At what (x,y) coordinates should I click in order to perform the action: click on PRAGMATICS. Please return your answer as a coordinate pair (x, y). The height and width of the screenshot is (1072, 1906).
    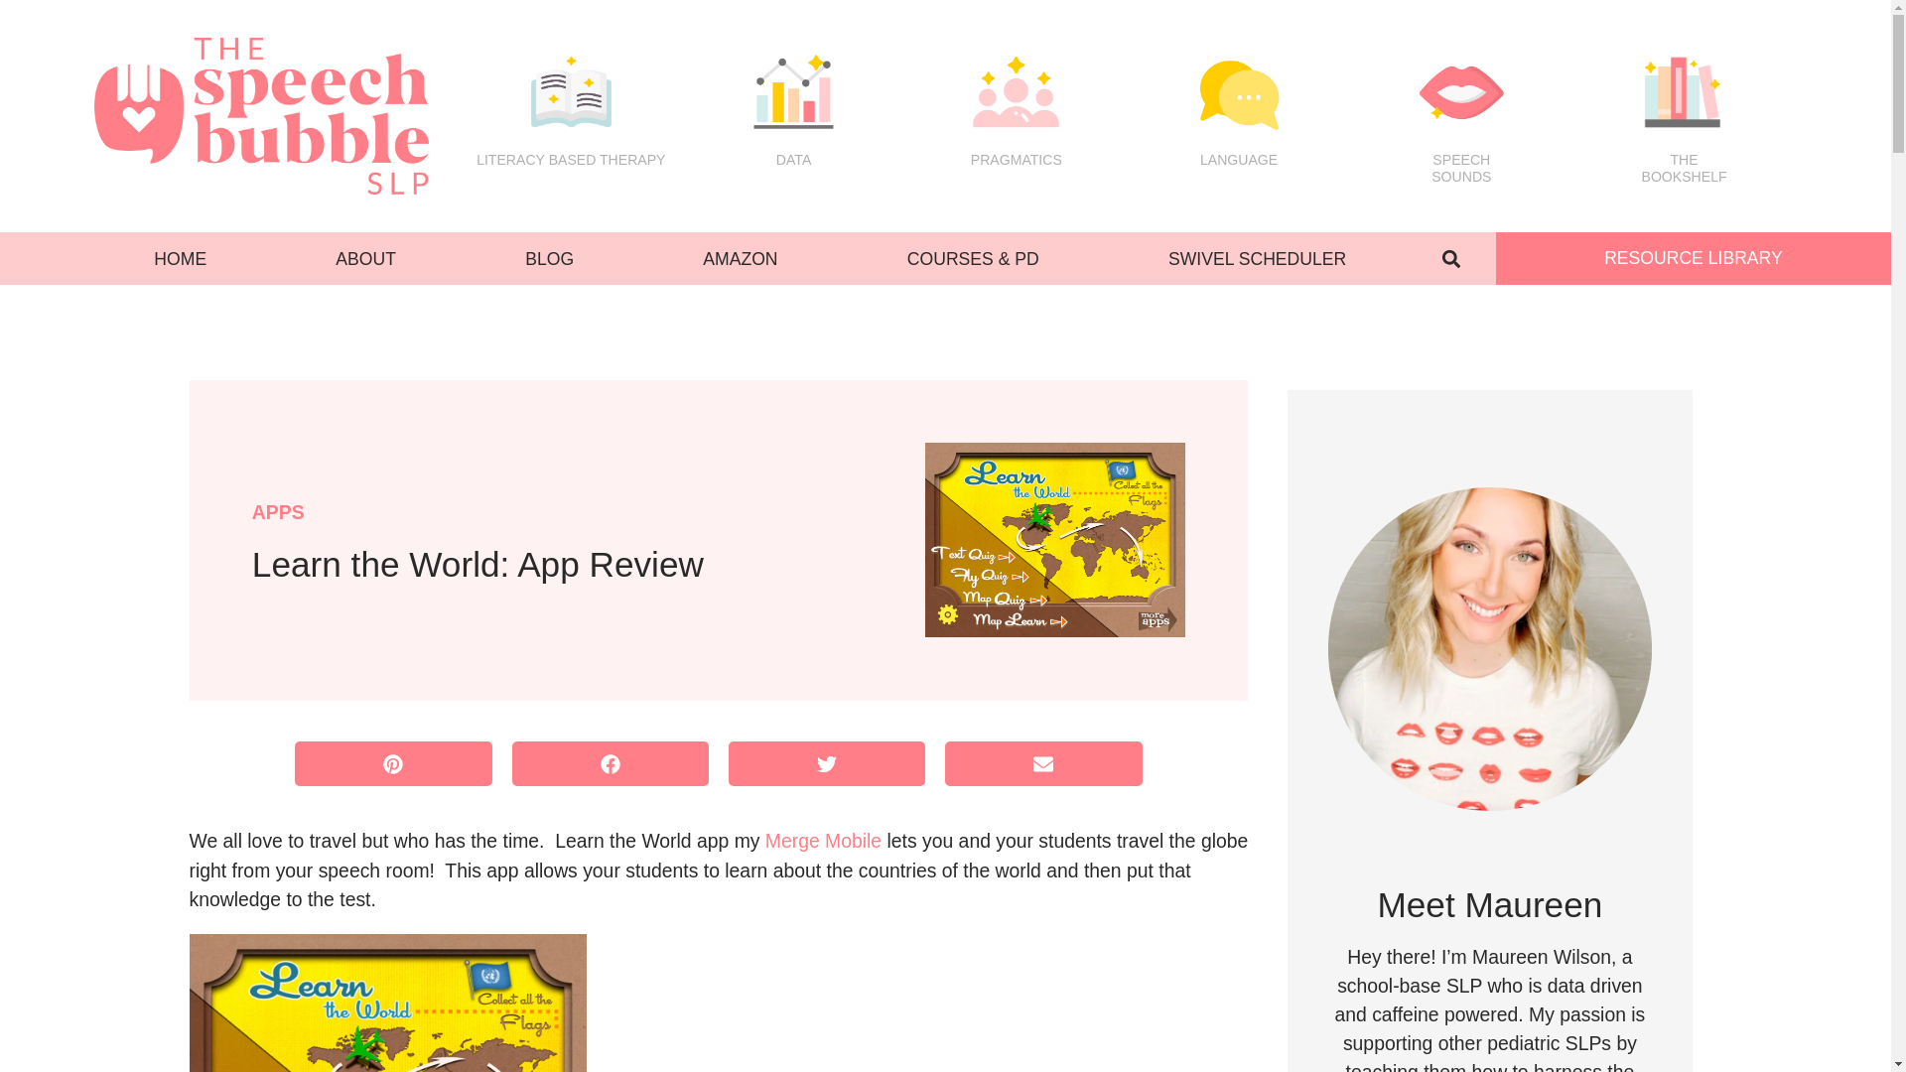
    Looking at the image, I should click on (1016, 159).